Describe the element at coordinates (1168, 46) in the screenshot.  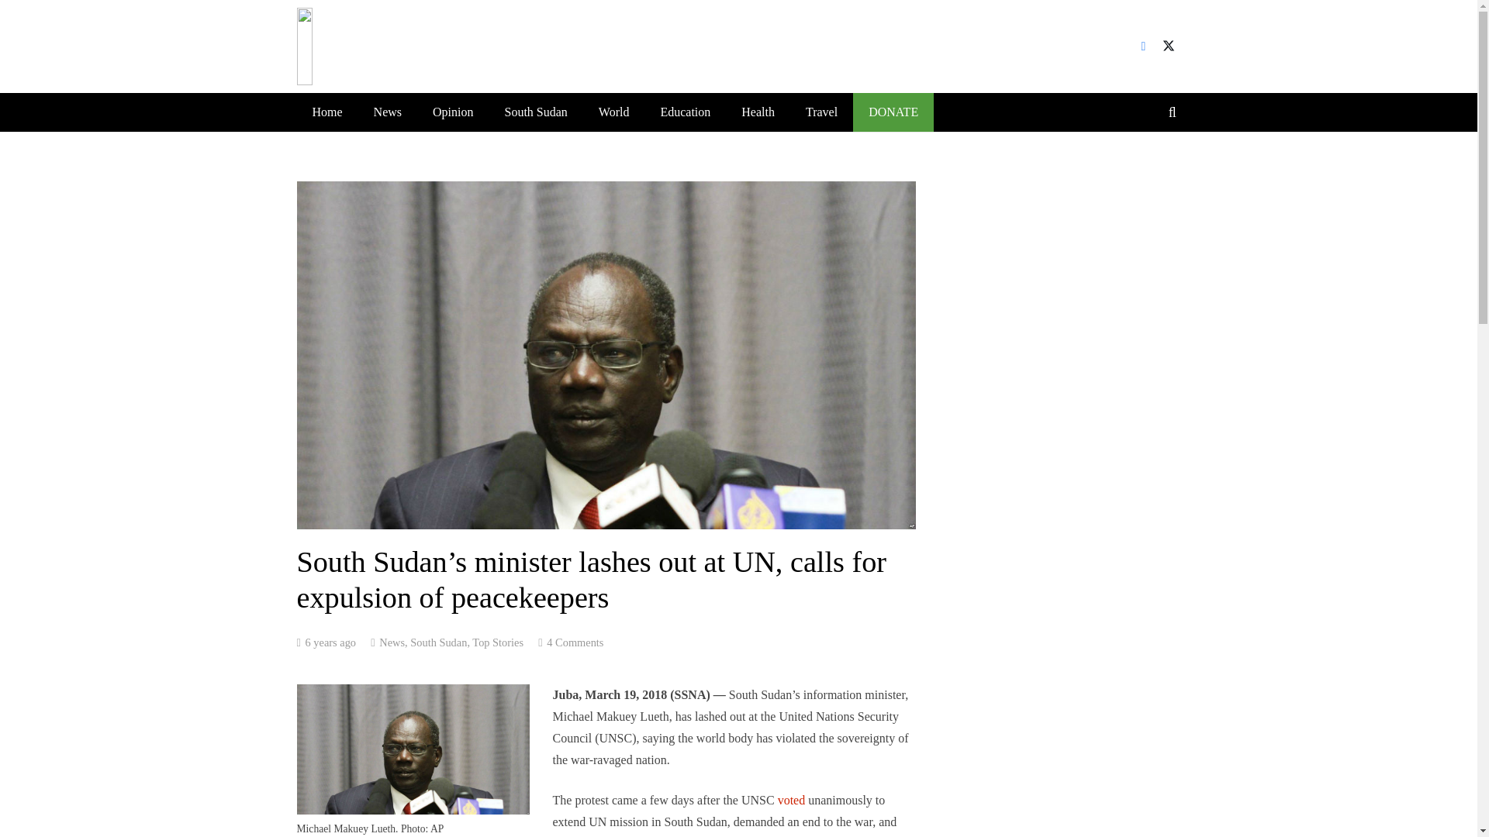
I see `Twitter` at that location.